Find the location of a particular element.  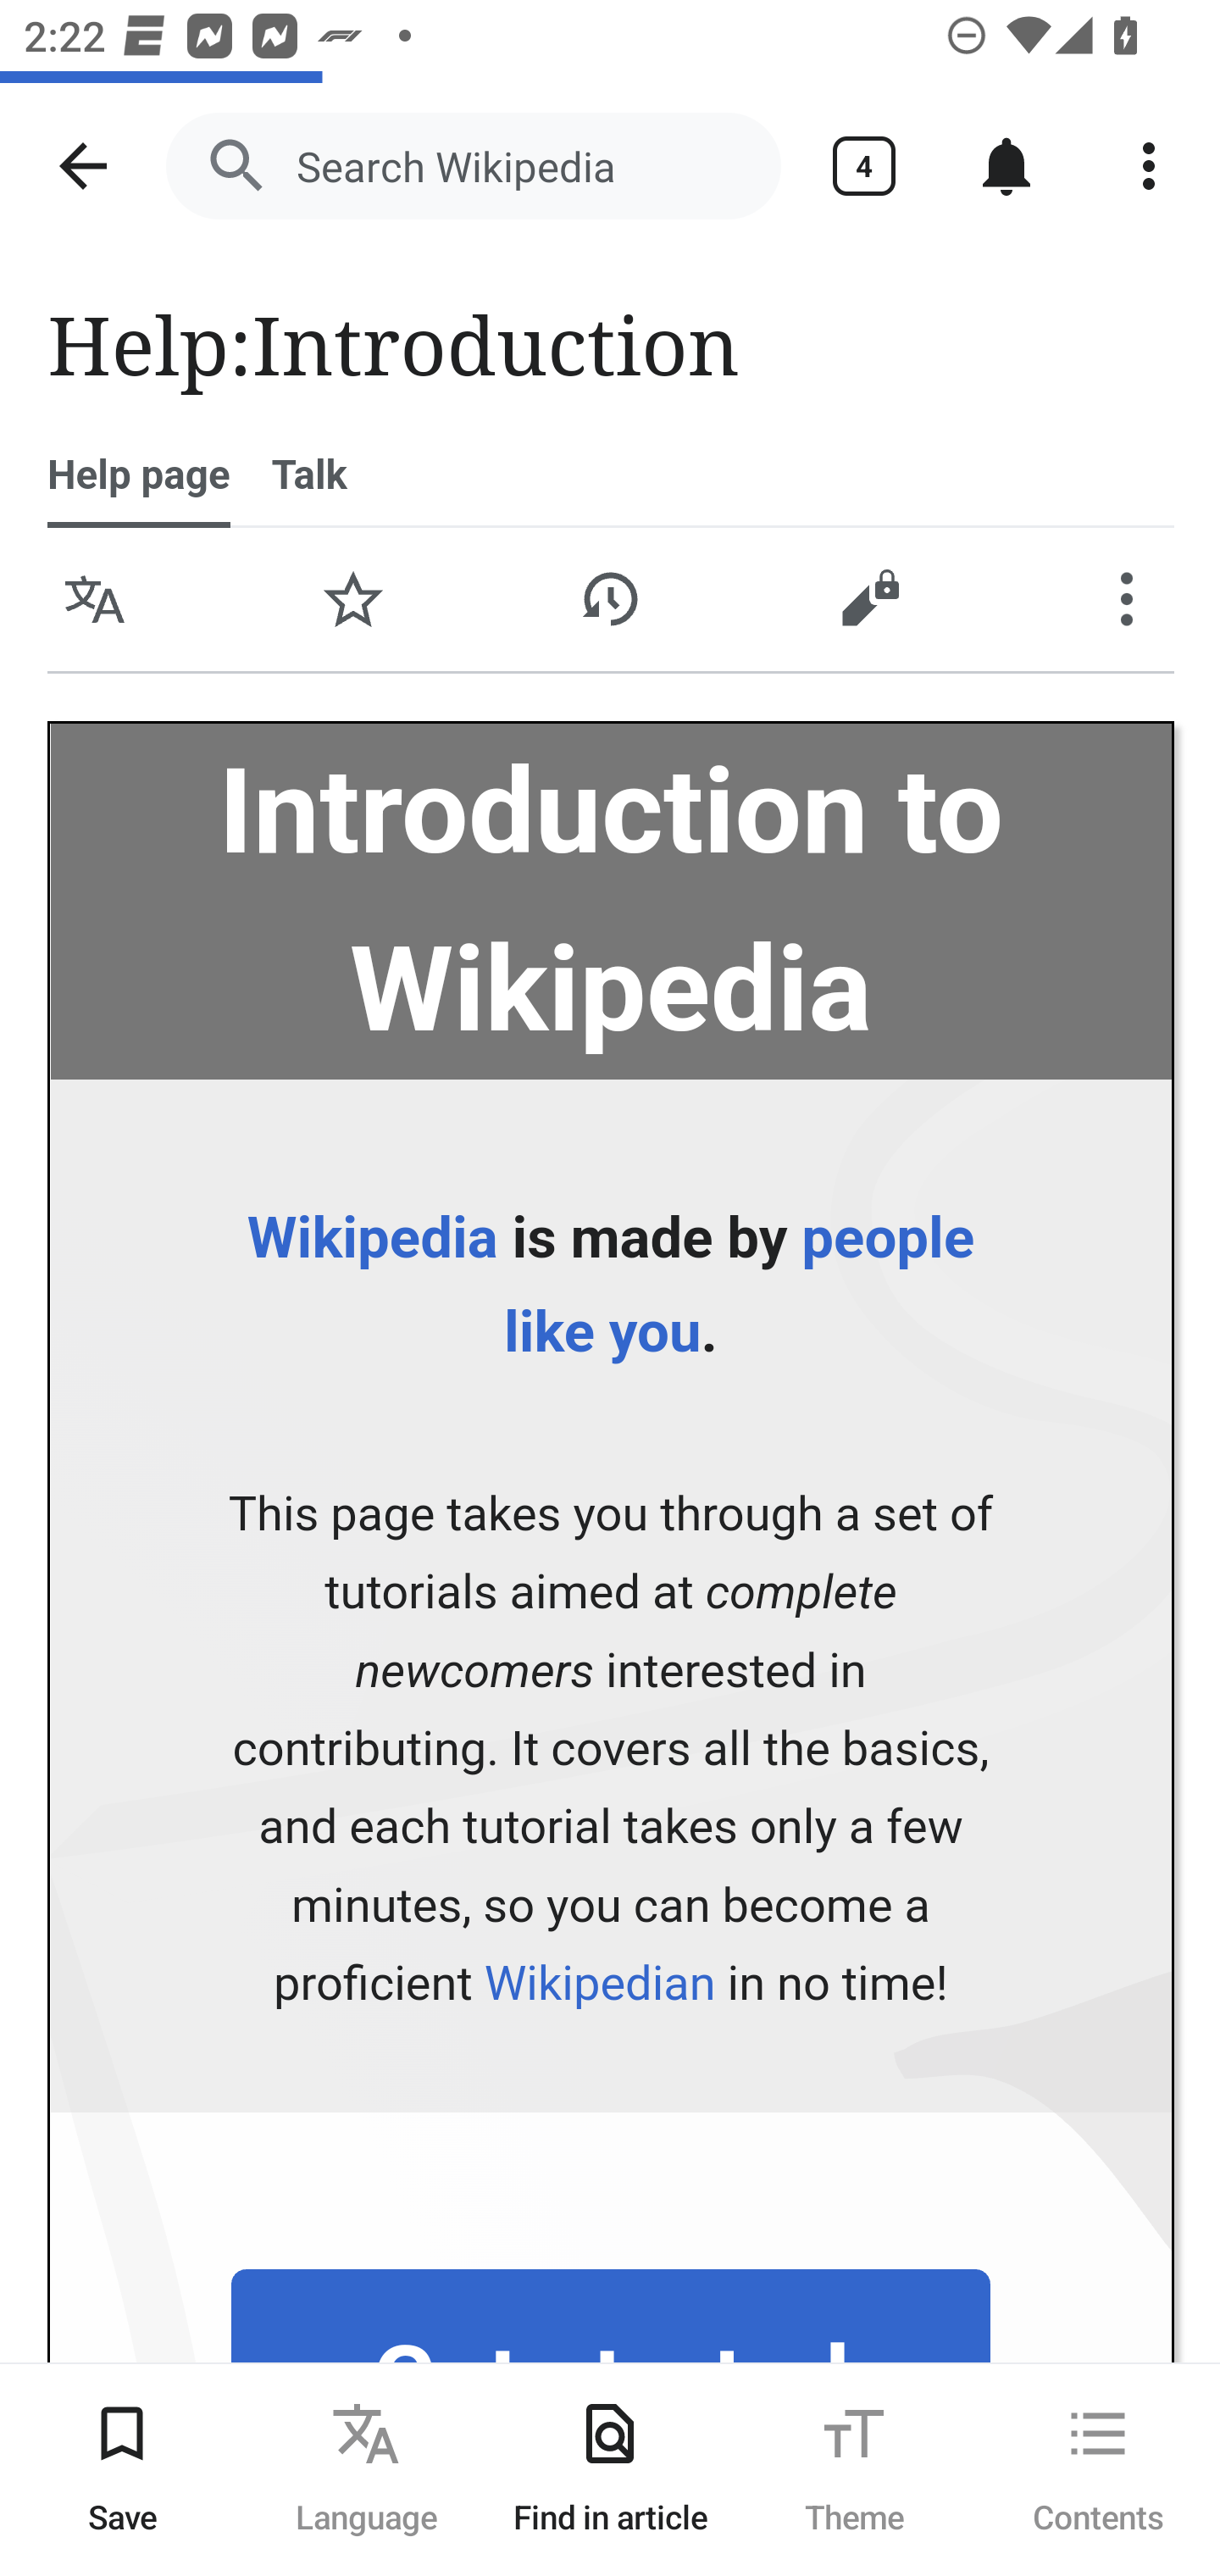

Navigate up is located at coordinates (83, 166).